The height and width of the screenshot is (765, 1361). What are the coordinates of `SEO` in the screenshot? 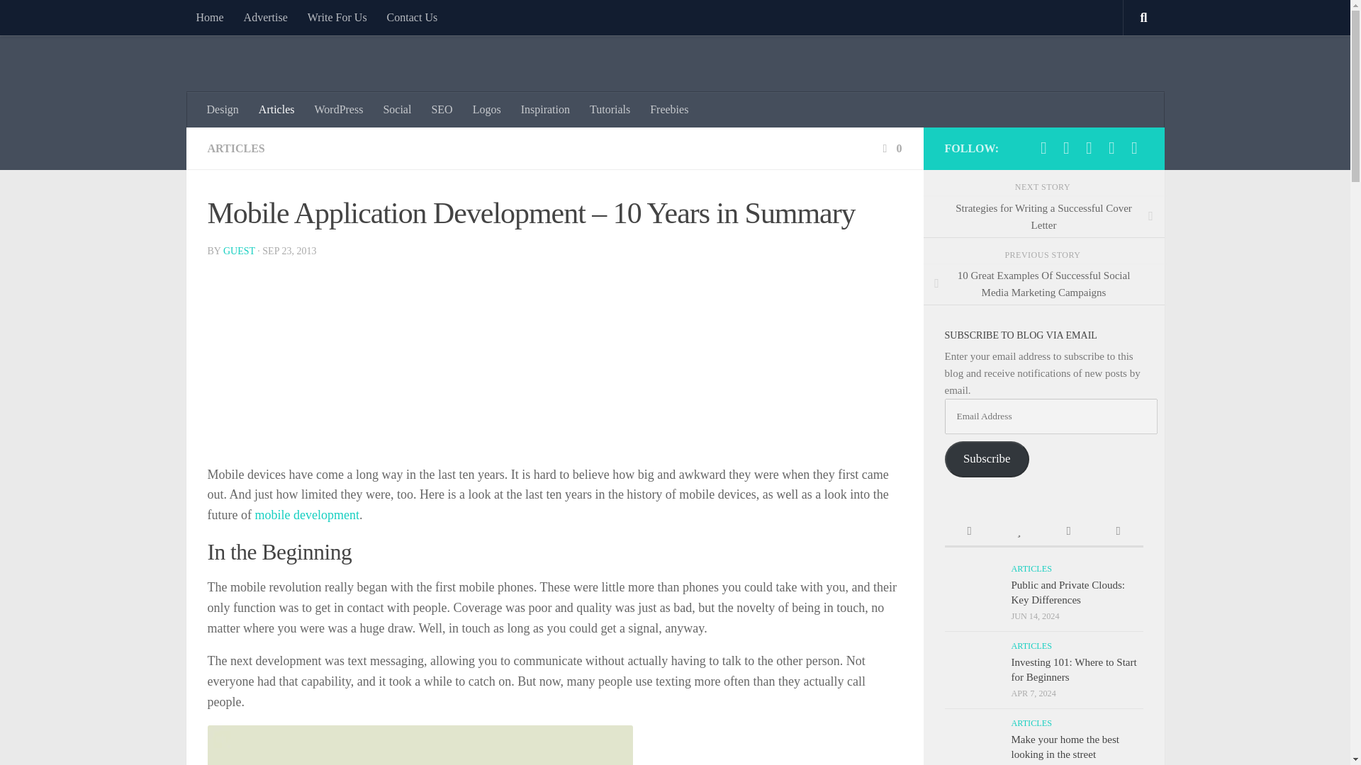 It's located at (441, 109).